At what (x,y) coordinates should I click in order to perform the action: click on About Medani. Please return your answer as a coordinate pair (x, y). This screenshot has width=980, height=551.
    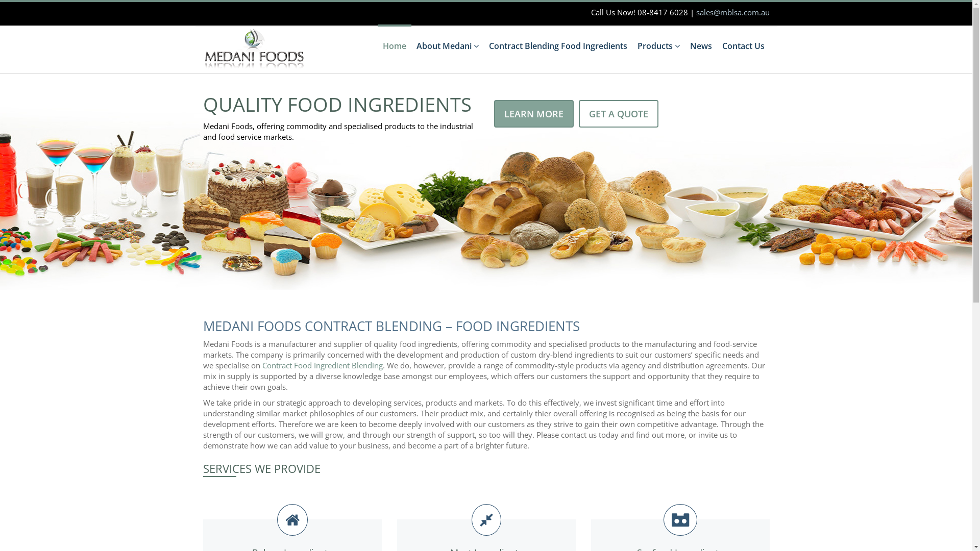
    Looking at the image, I should click on (448, 46).